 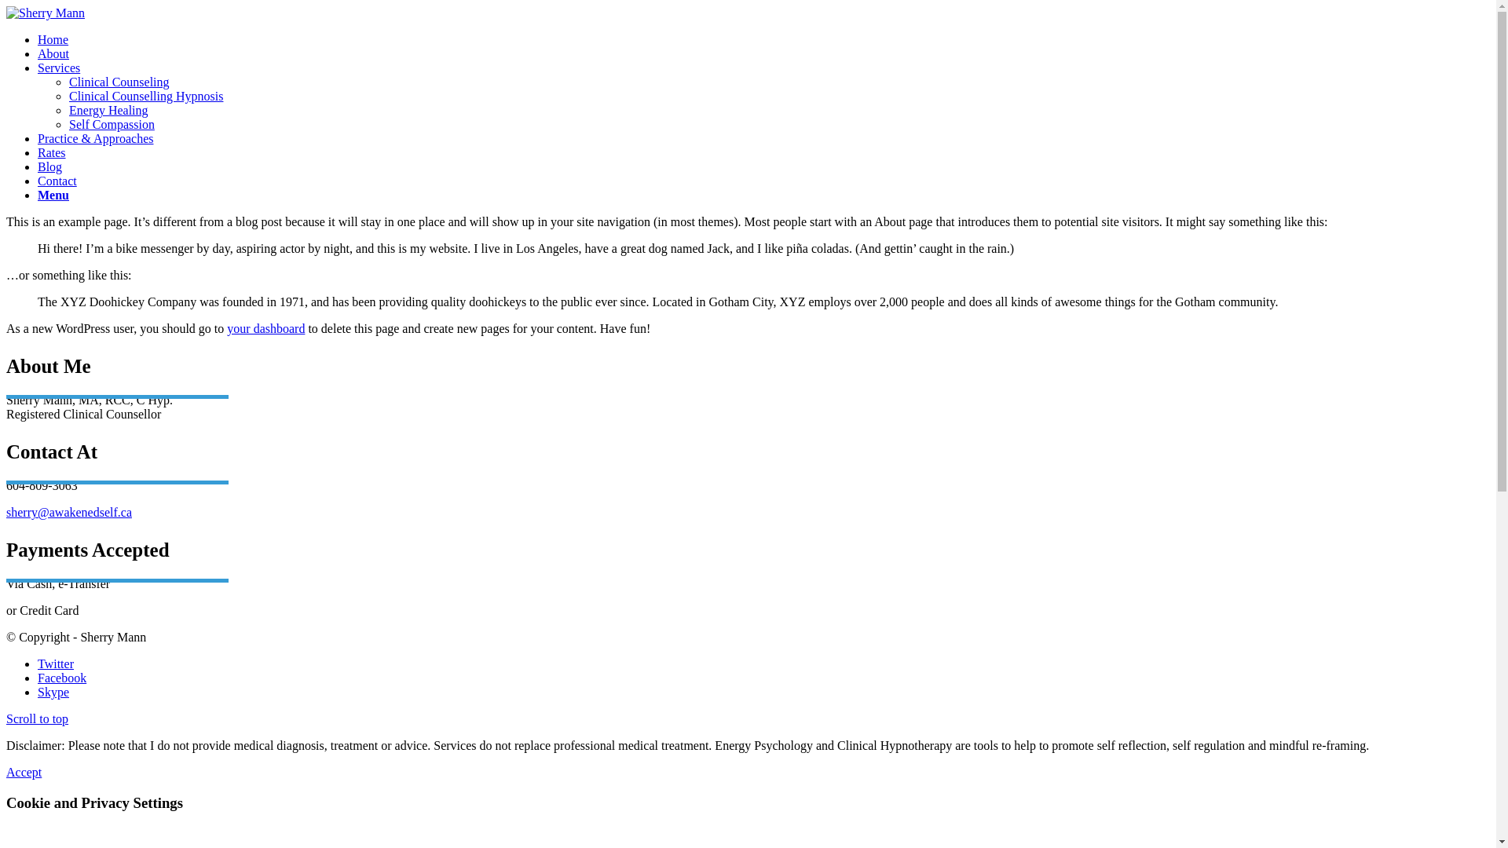 What do you see at coordinates (108, 110) in the screenshot?
I see `Energy Healing` at bounding box center [108, 110].